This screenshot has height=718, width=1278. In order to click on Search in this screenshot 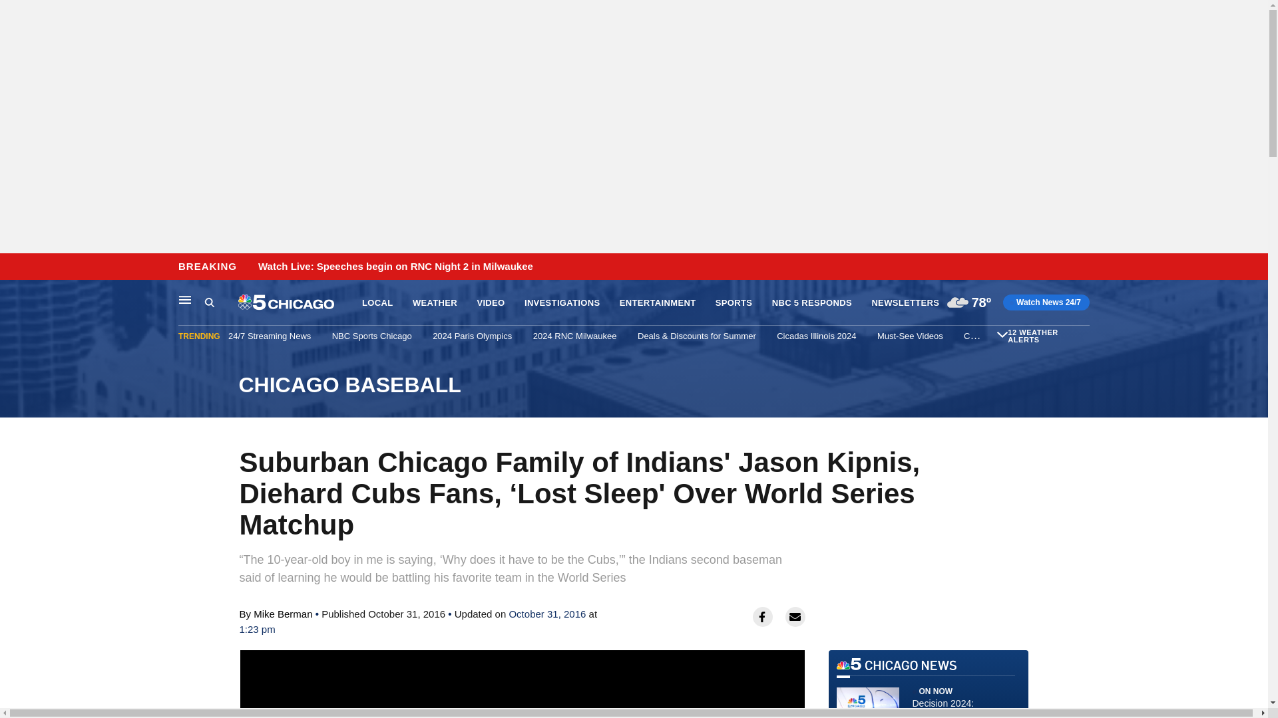, I will do `click(209, 302)`.